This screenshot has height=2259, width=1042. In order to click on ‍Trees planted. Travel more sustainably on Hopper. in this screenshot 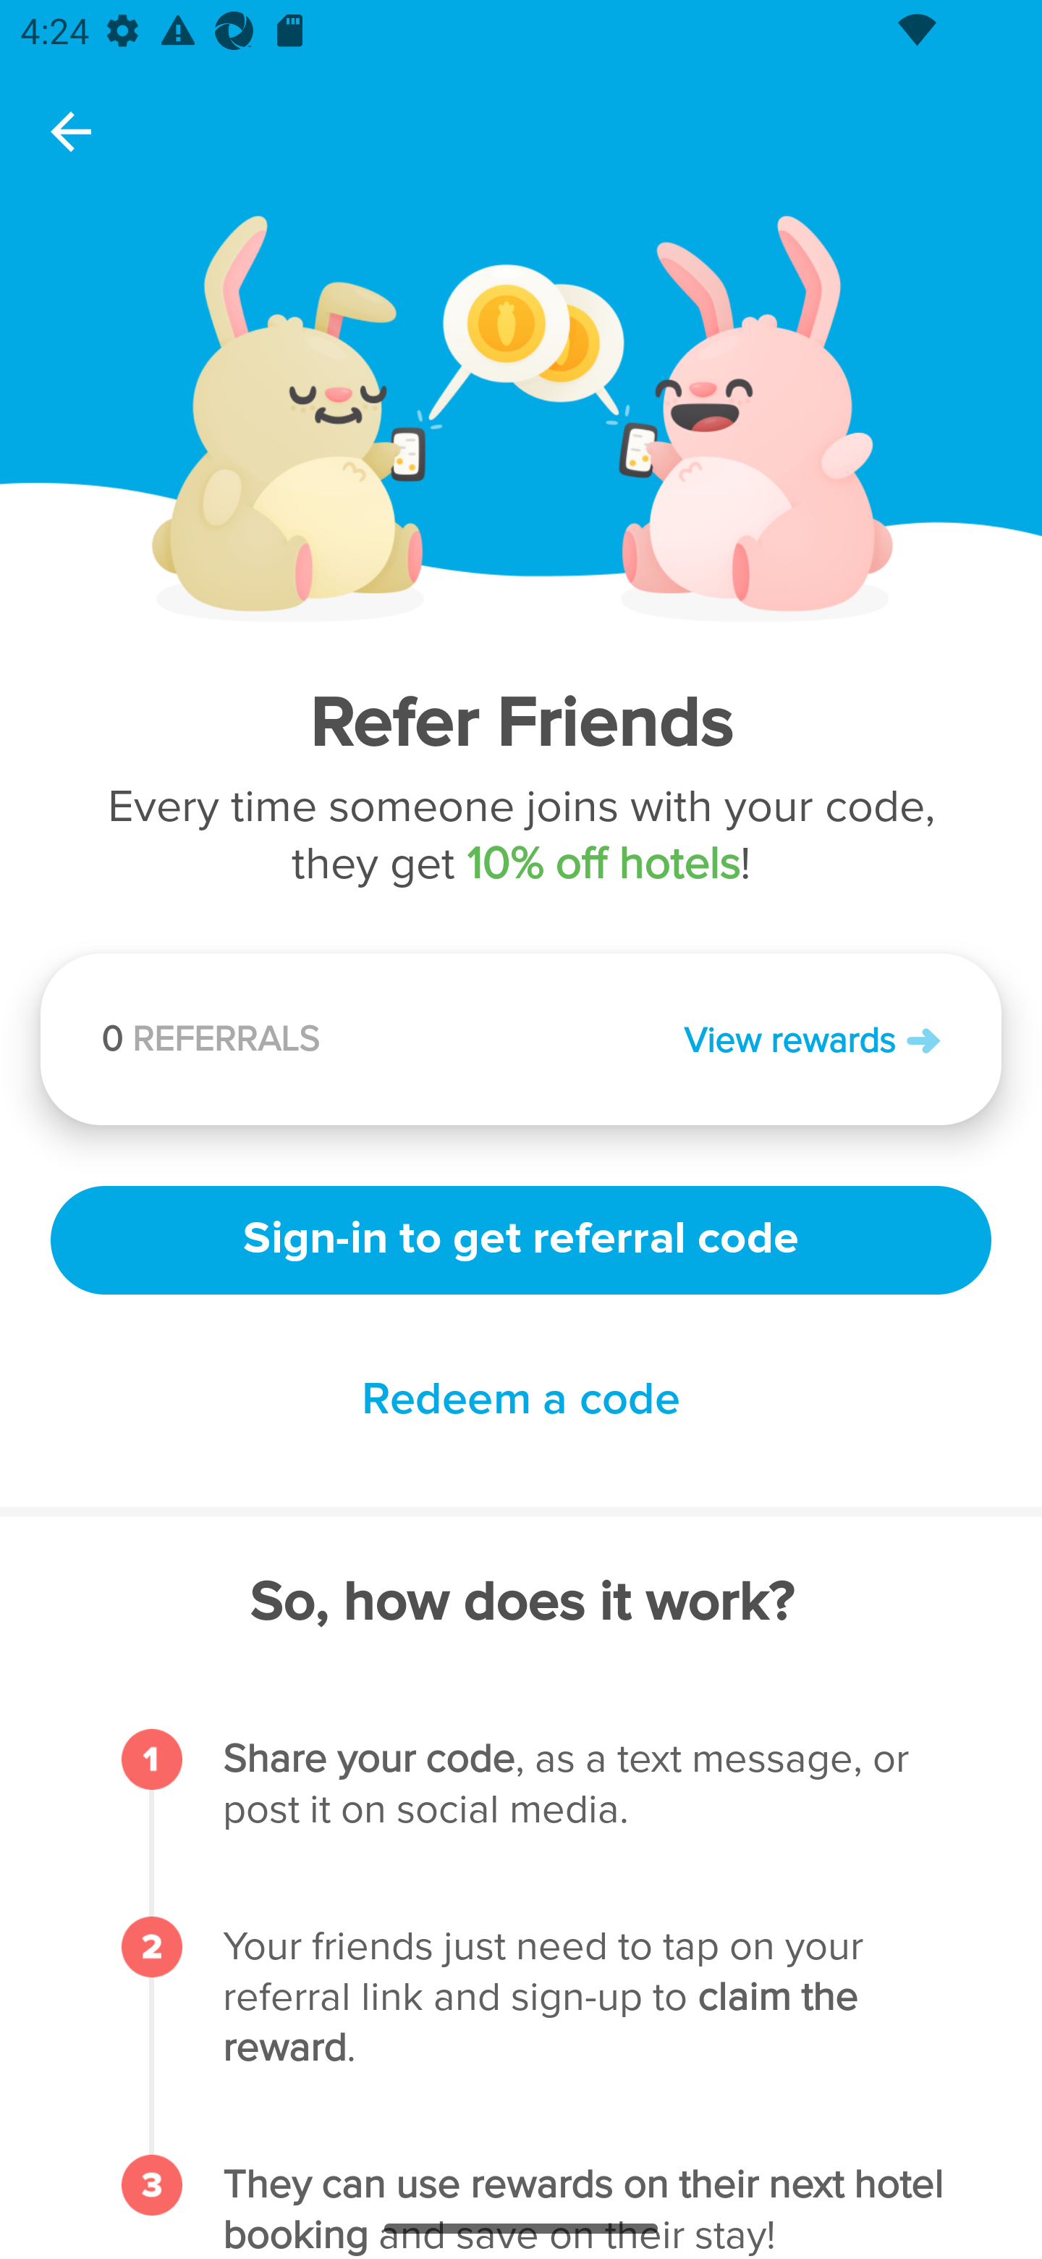, I will do `click(374, 1047)`.